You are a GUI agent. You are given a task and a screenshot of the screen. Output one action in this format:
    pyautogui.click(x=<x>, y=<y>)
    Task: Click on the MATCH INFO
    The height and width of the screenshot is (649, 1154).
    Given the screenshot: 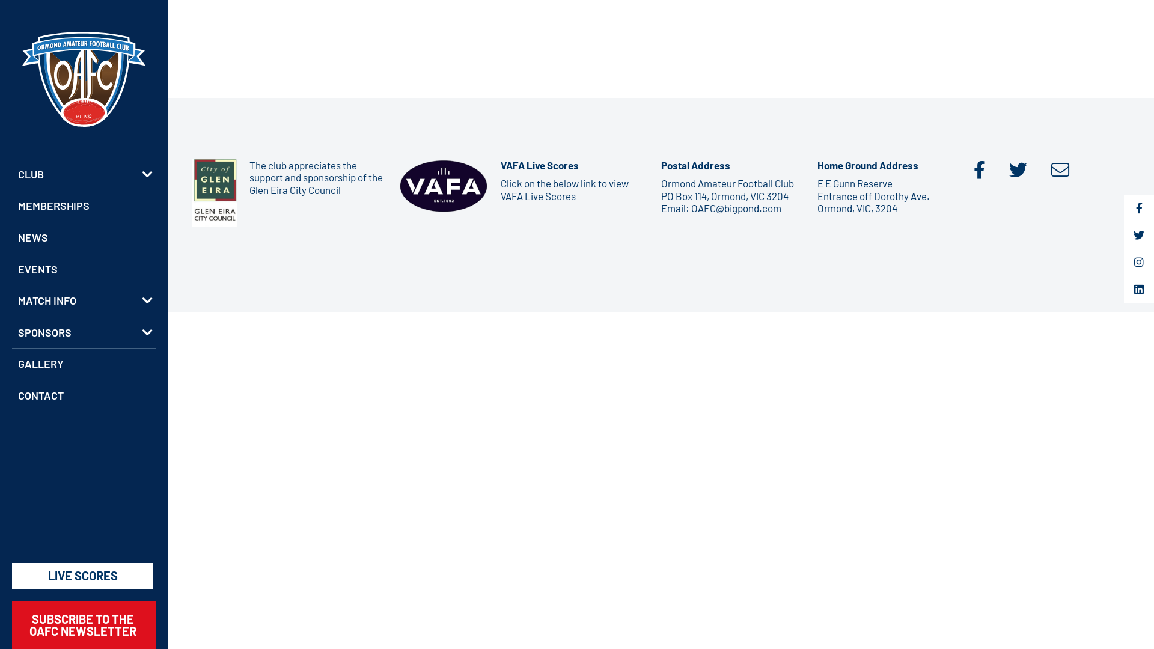 What is the action you would take?
    pyautogui.click(x=84, y=300)
    